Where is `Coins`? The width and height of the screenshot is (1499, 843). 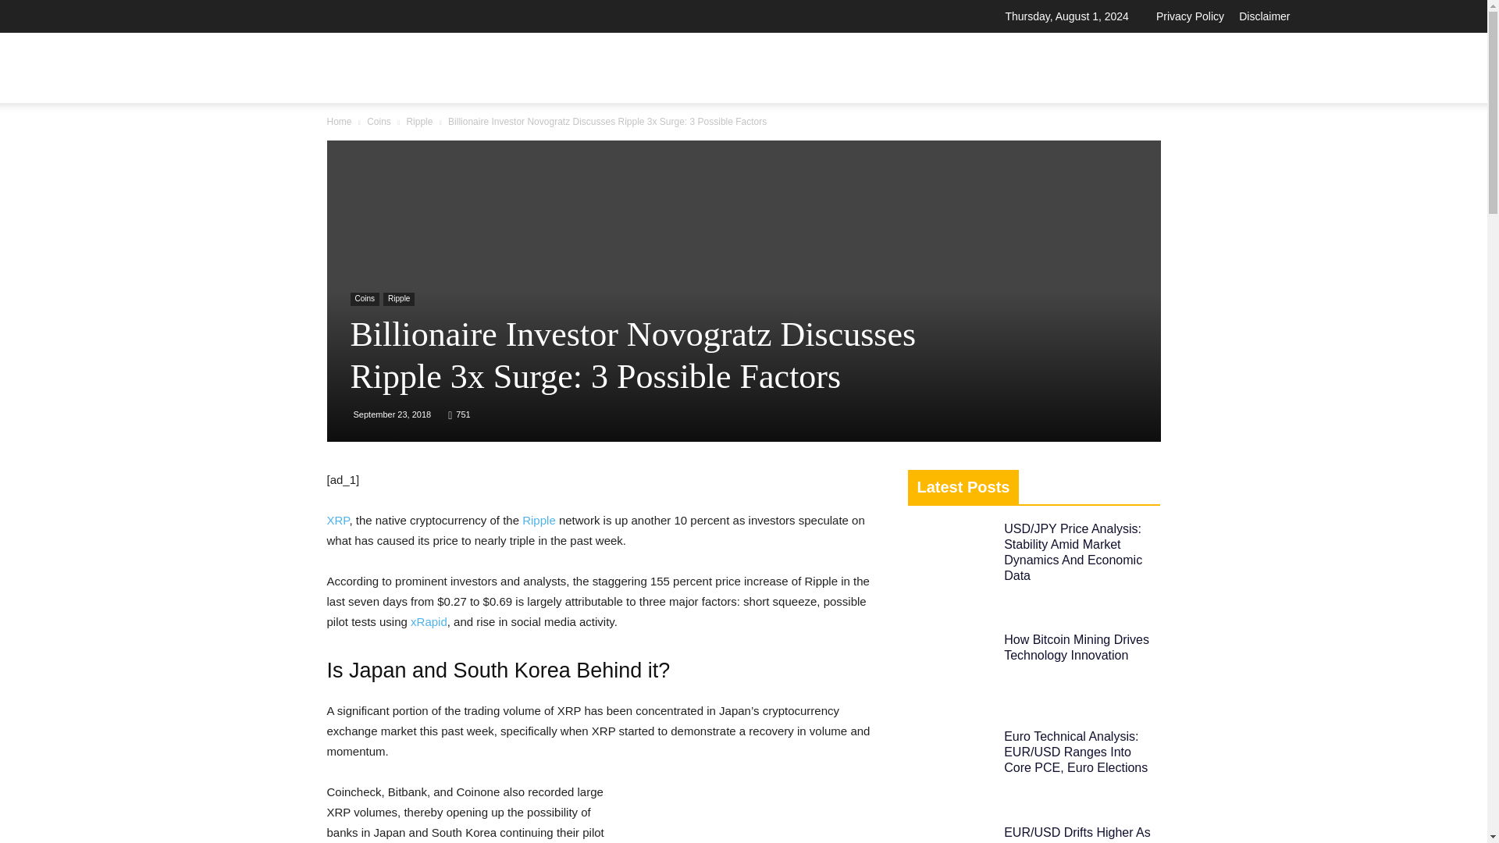 Coins is located at coordinates (379, 122).